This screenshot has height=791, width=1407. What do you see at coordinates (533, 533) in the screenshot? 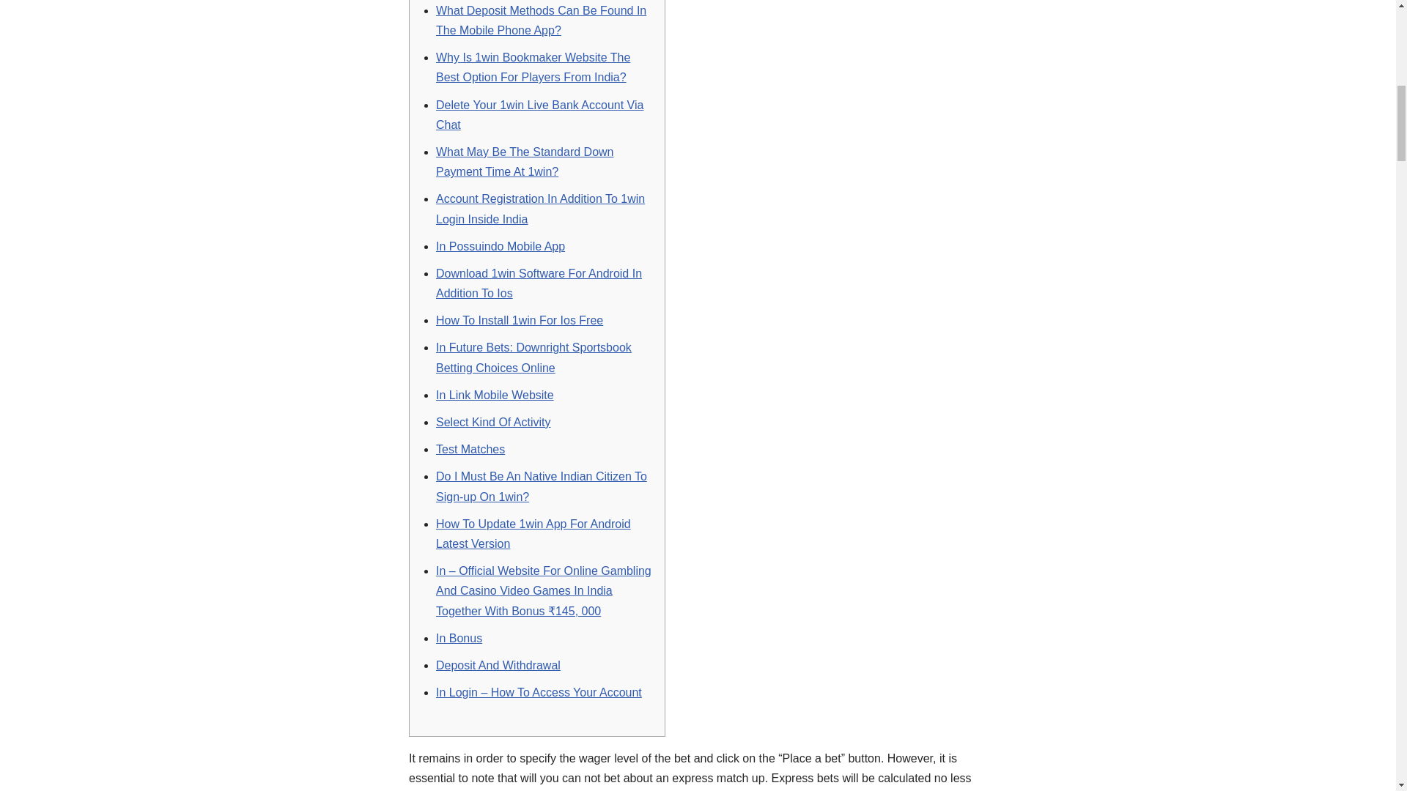
I see `How To Update 1win App For Android Latest Version` at bounding box center [533, 533].